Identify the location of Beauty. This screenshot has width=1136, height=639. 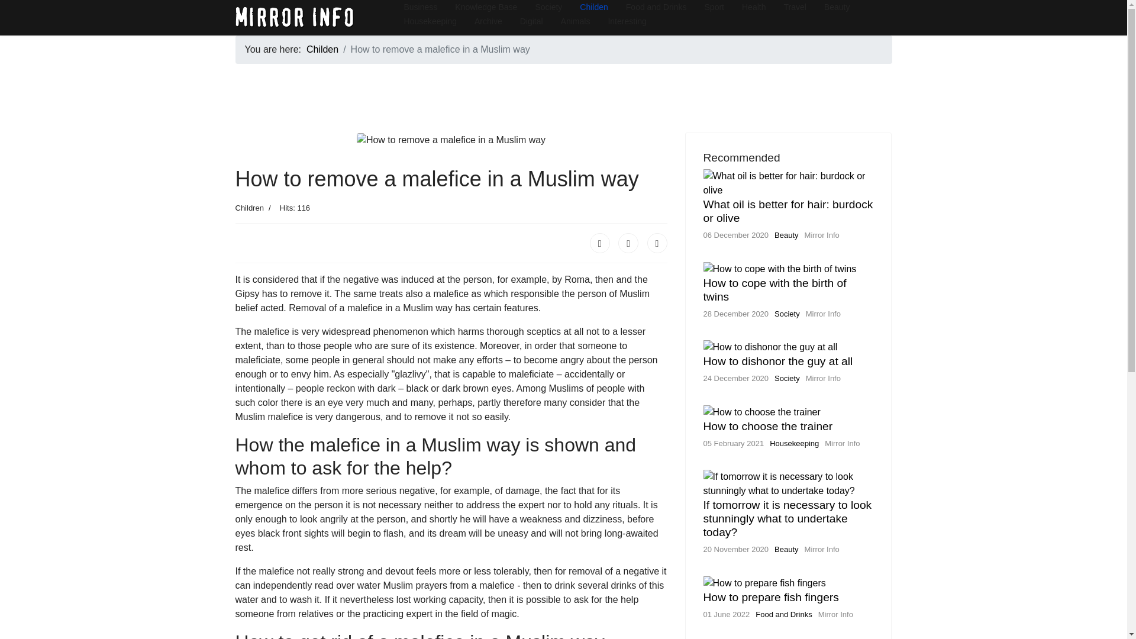
(786, 235).